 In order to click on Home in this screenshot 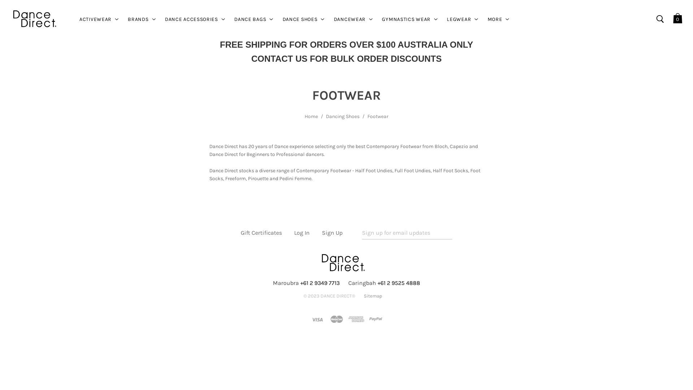, I will do `click(311, 116)`.